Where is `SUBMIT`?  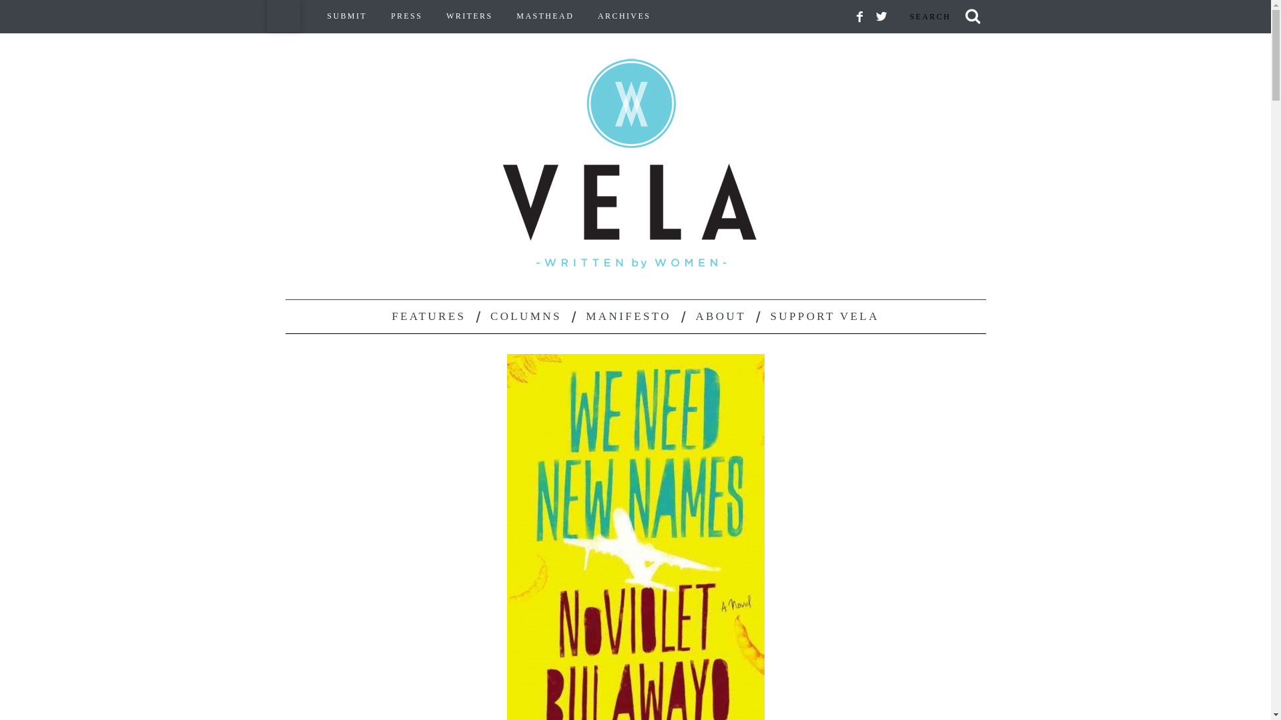 SUBMIT is located at coordinates (346, 16).